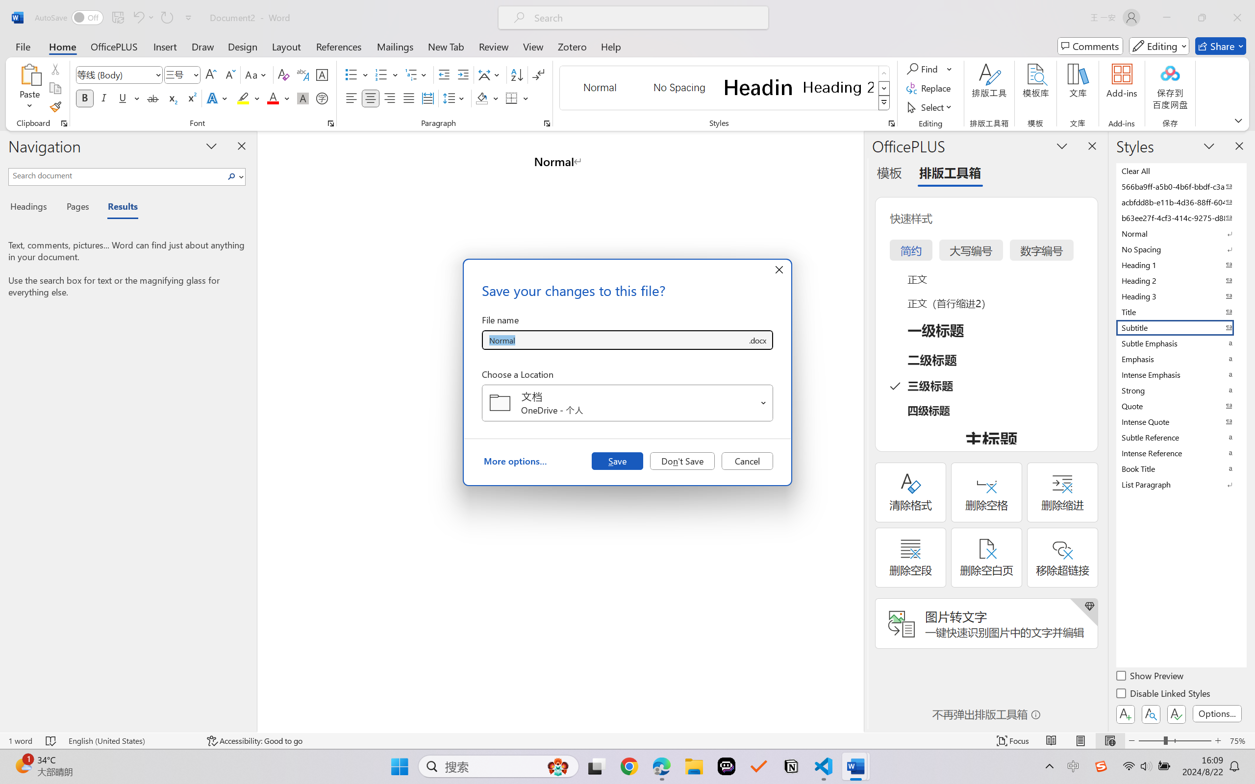 The image size is (1255, 784). Describe the element at coordinates (929, 69) in the screenshot. I see `Find` at that location.